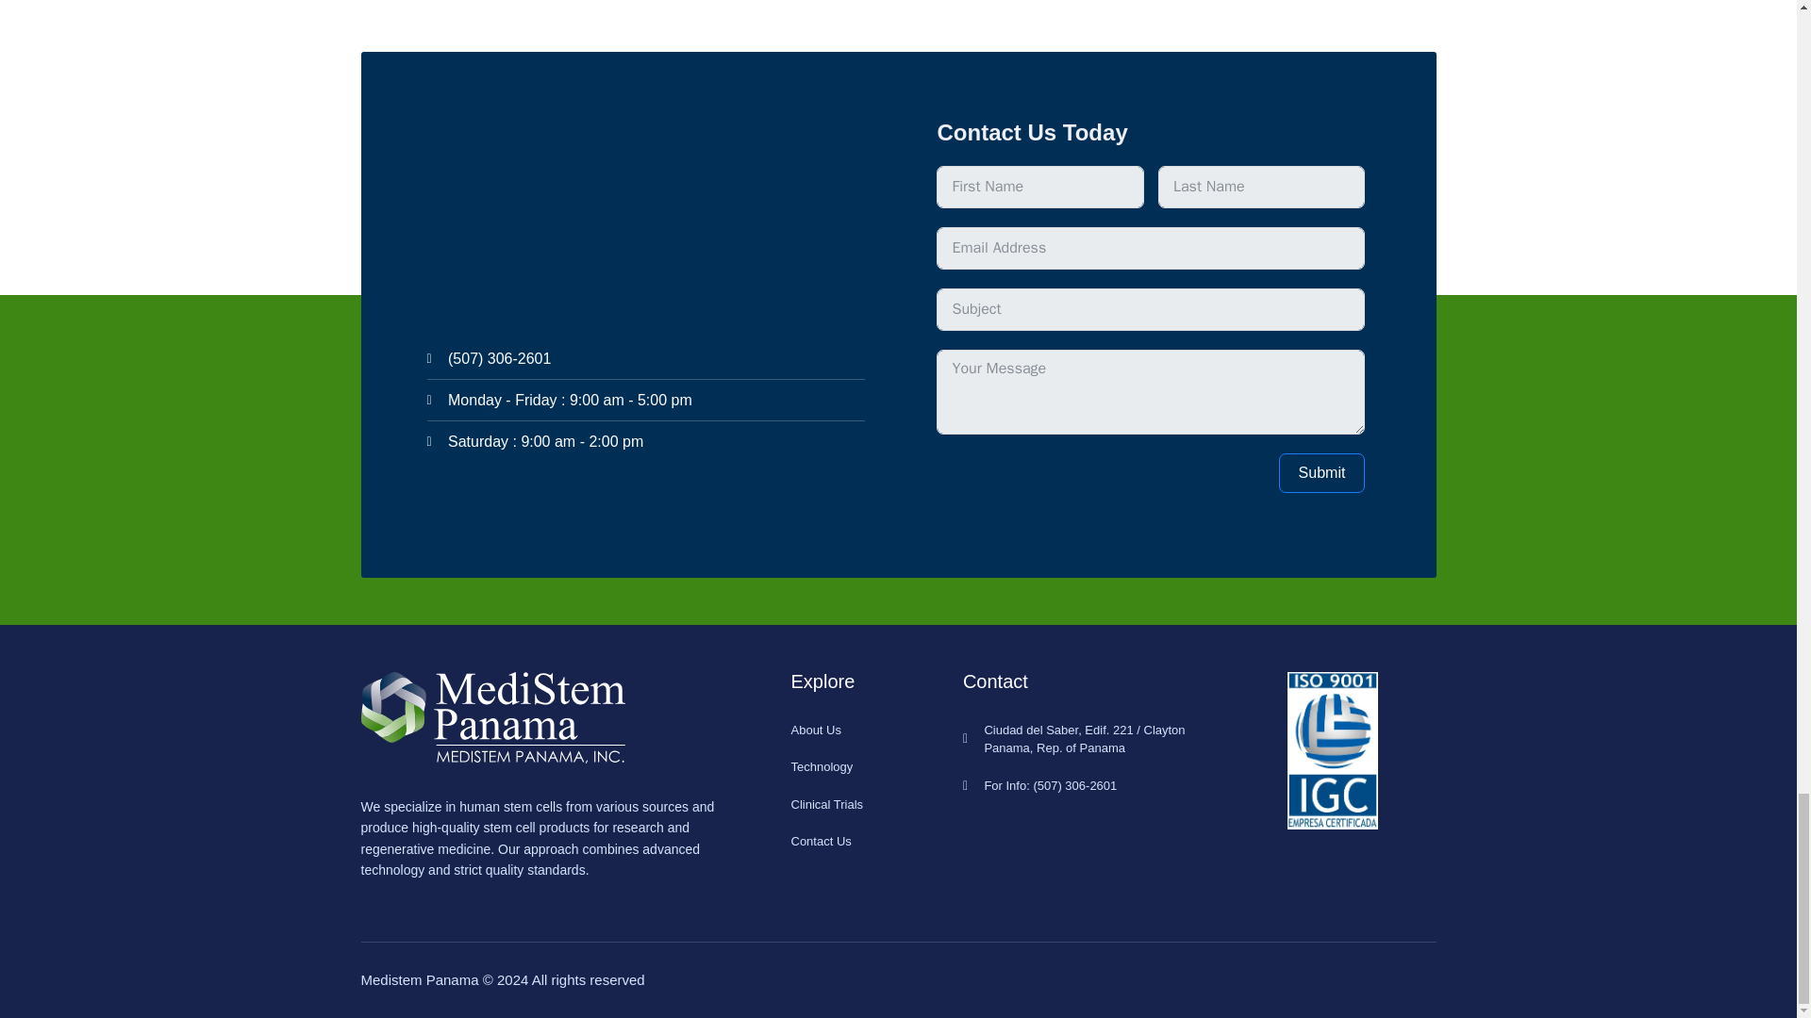 The width and height of the screenshot is (1811, 1018). What do you see at coordinates (875, 805) in the screenshot?
I see `Clinical Trials` at bounding box center [875, 805].